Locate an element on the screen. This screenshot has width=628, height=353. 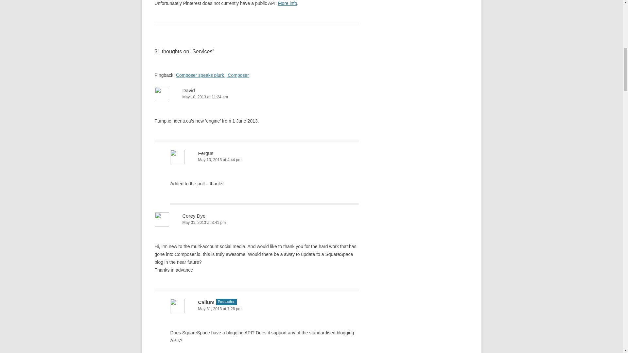
May 31, 2013 at 3:41 pm is located at coordinates (256, 223).